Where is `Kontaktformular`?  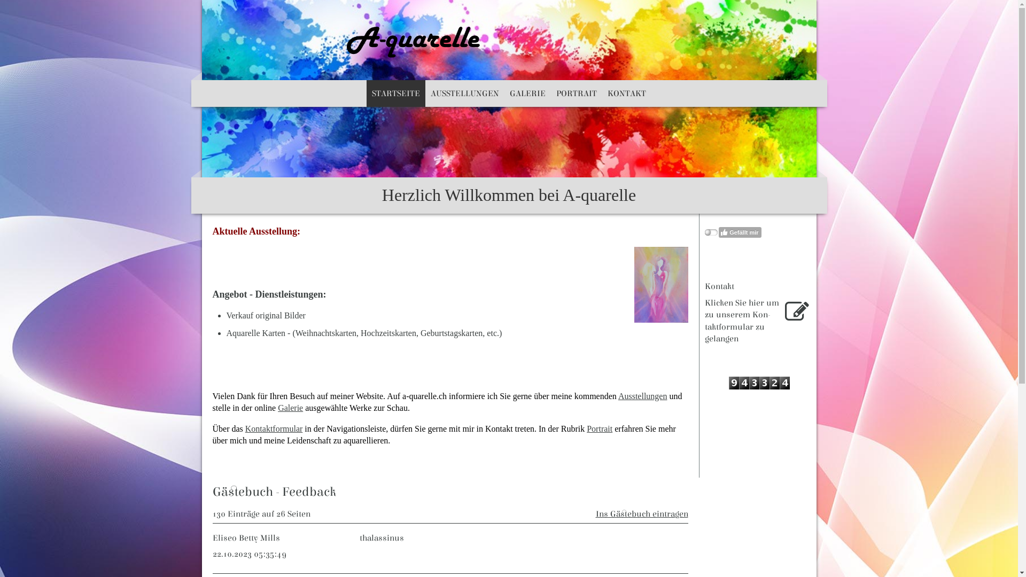
Kontaktformular is located at coordinates (274, 428).